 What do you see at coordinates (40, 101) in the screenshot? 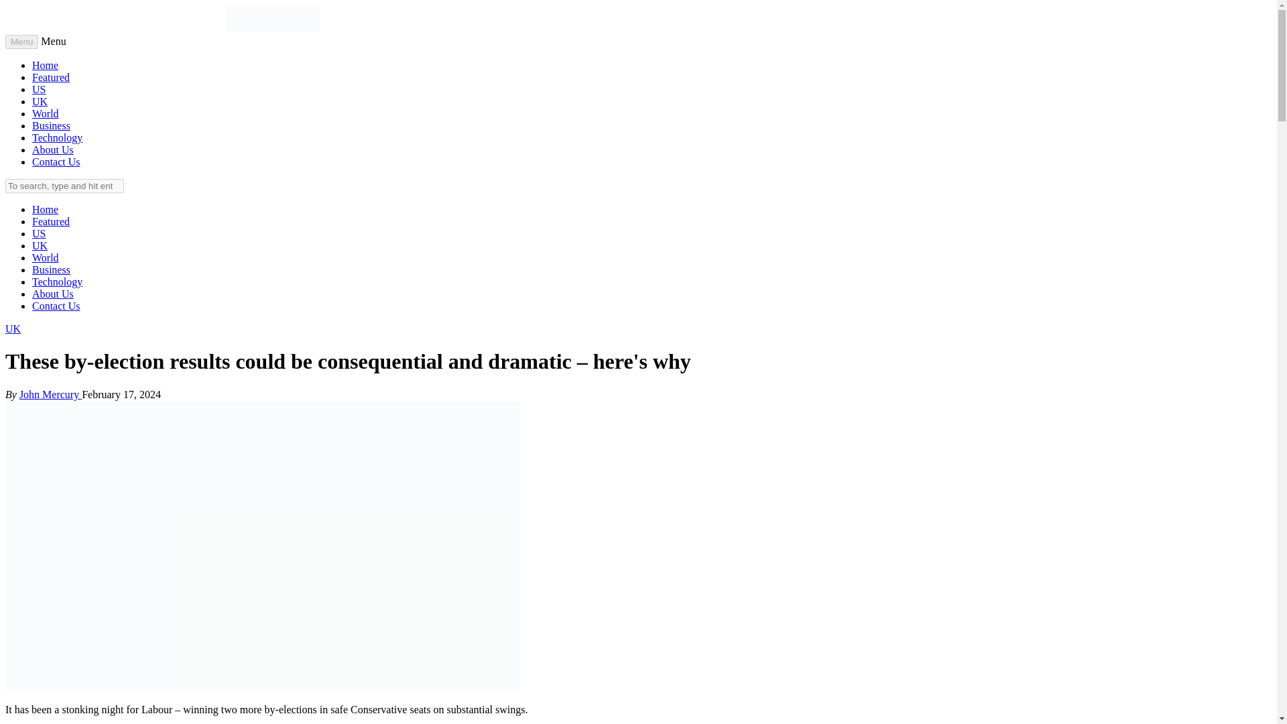
I see `UK` at bounding box center [40, 101].